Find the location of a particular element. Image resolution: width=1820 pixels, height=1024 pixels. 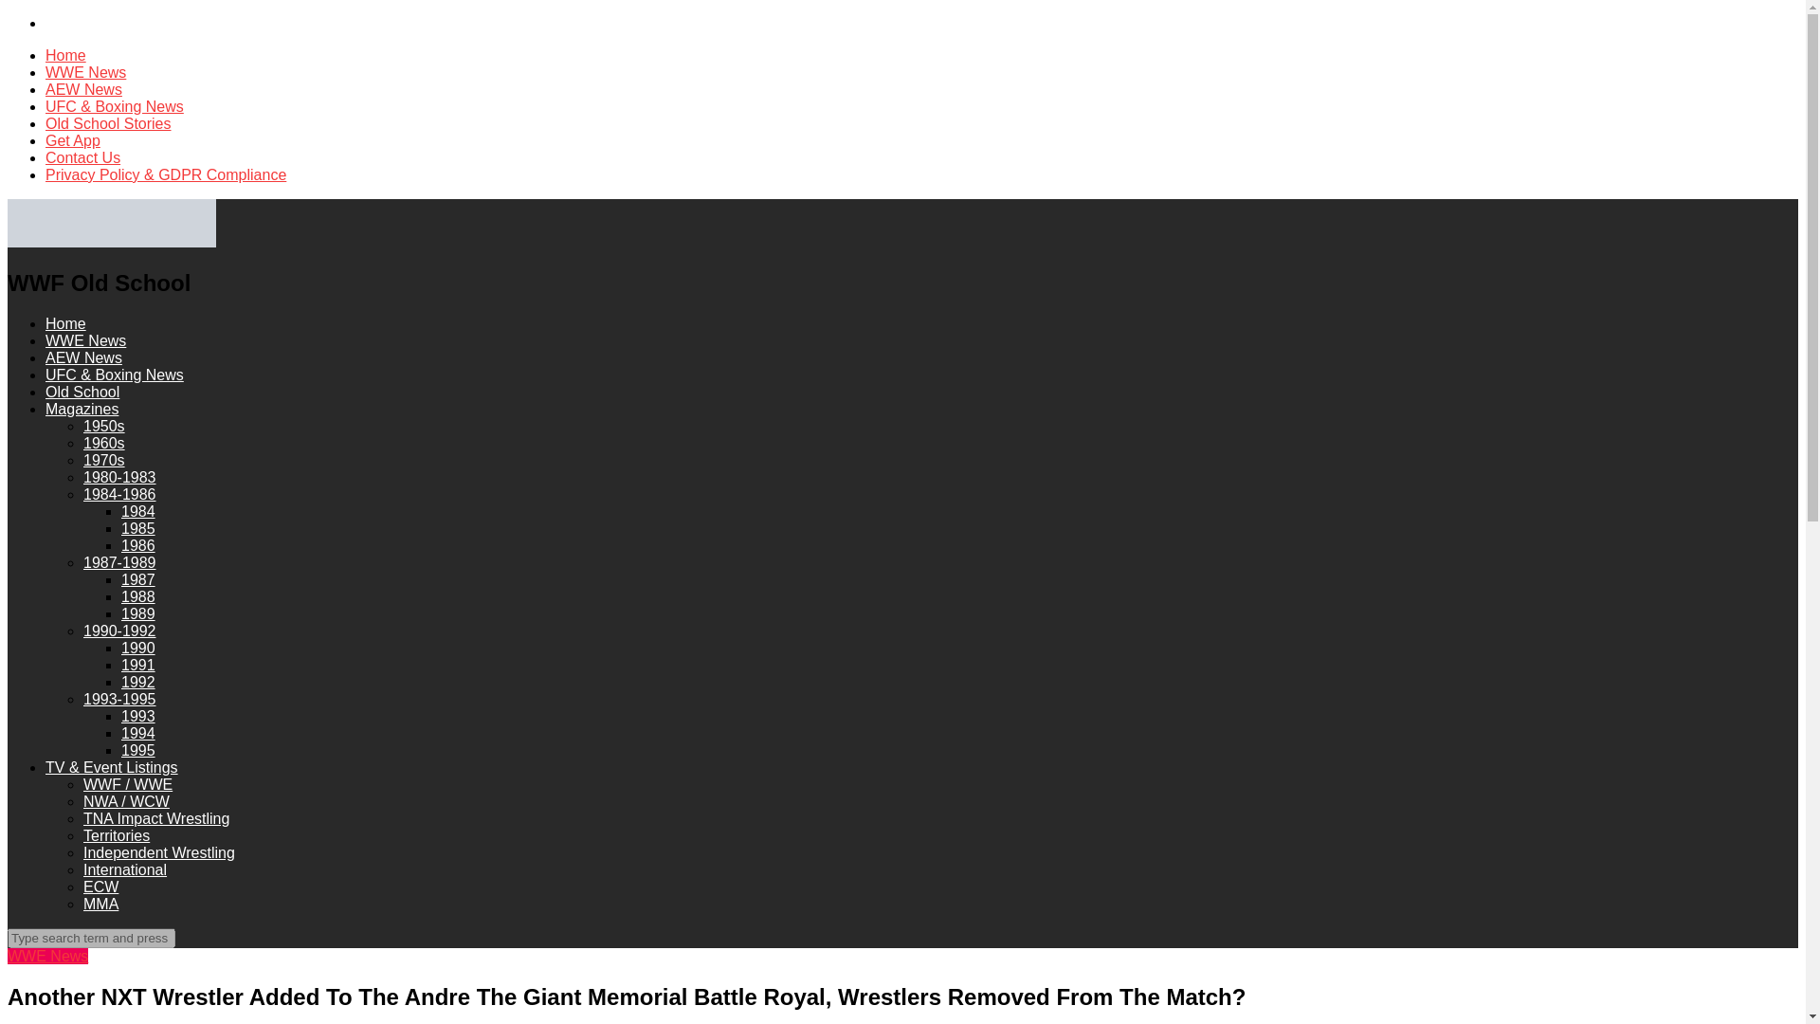

1991 is located at coordinates (138, 665).